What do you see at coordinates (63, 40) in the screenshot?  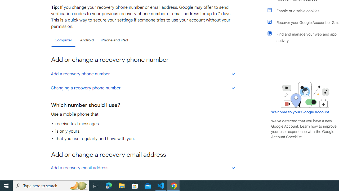 I see `Computer` at bounding box center [63, 40].